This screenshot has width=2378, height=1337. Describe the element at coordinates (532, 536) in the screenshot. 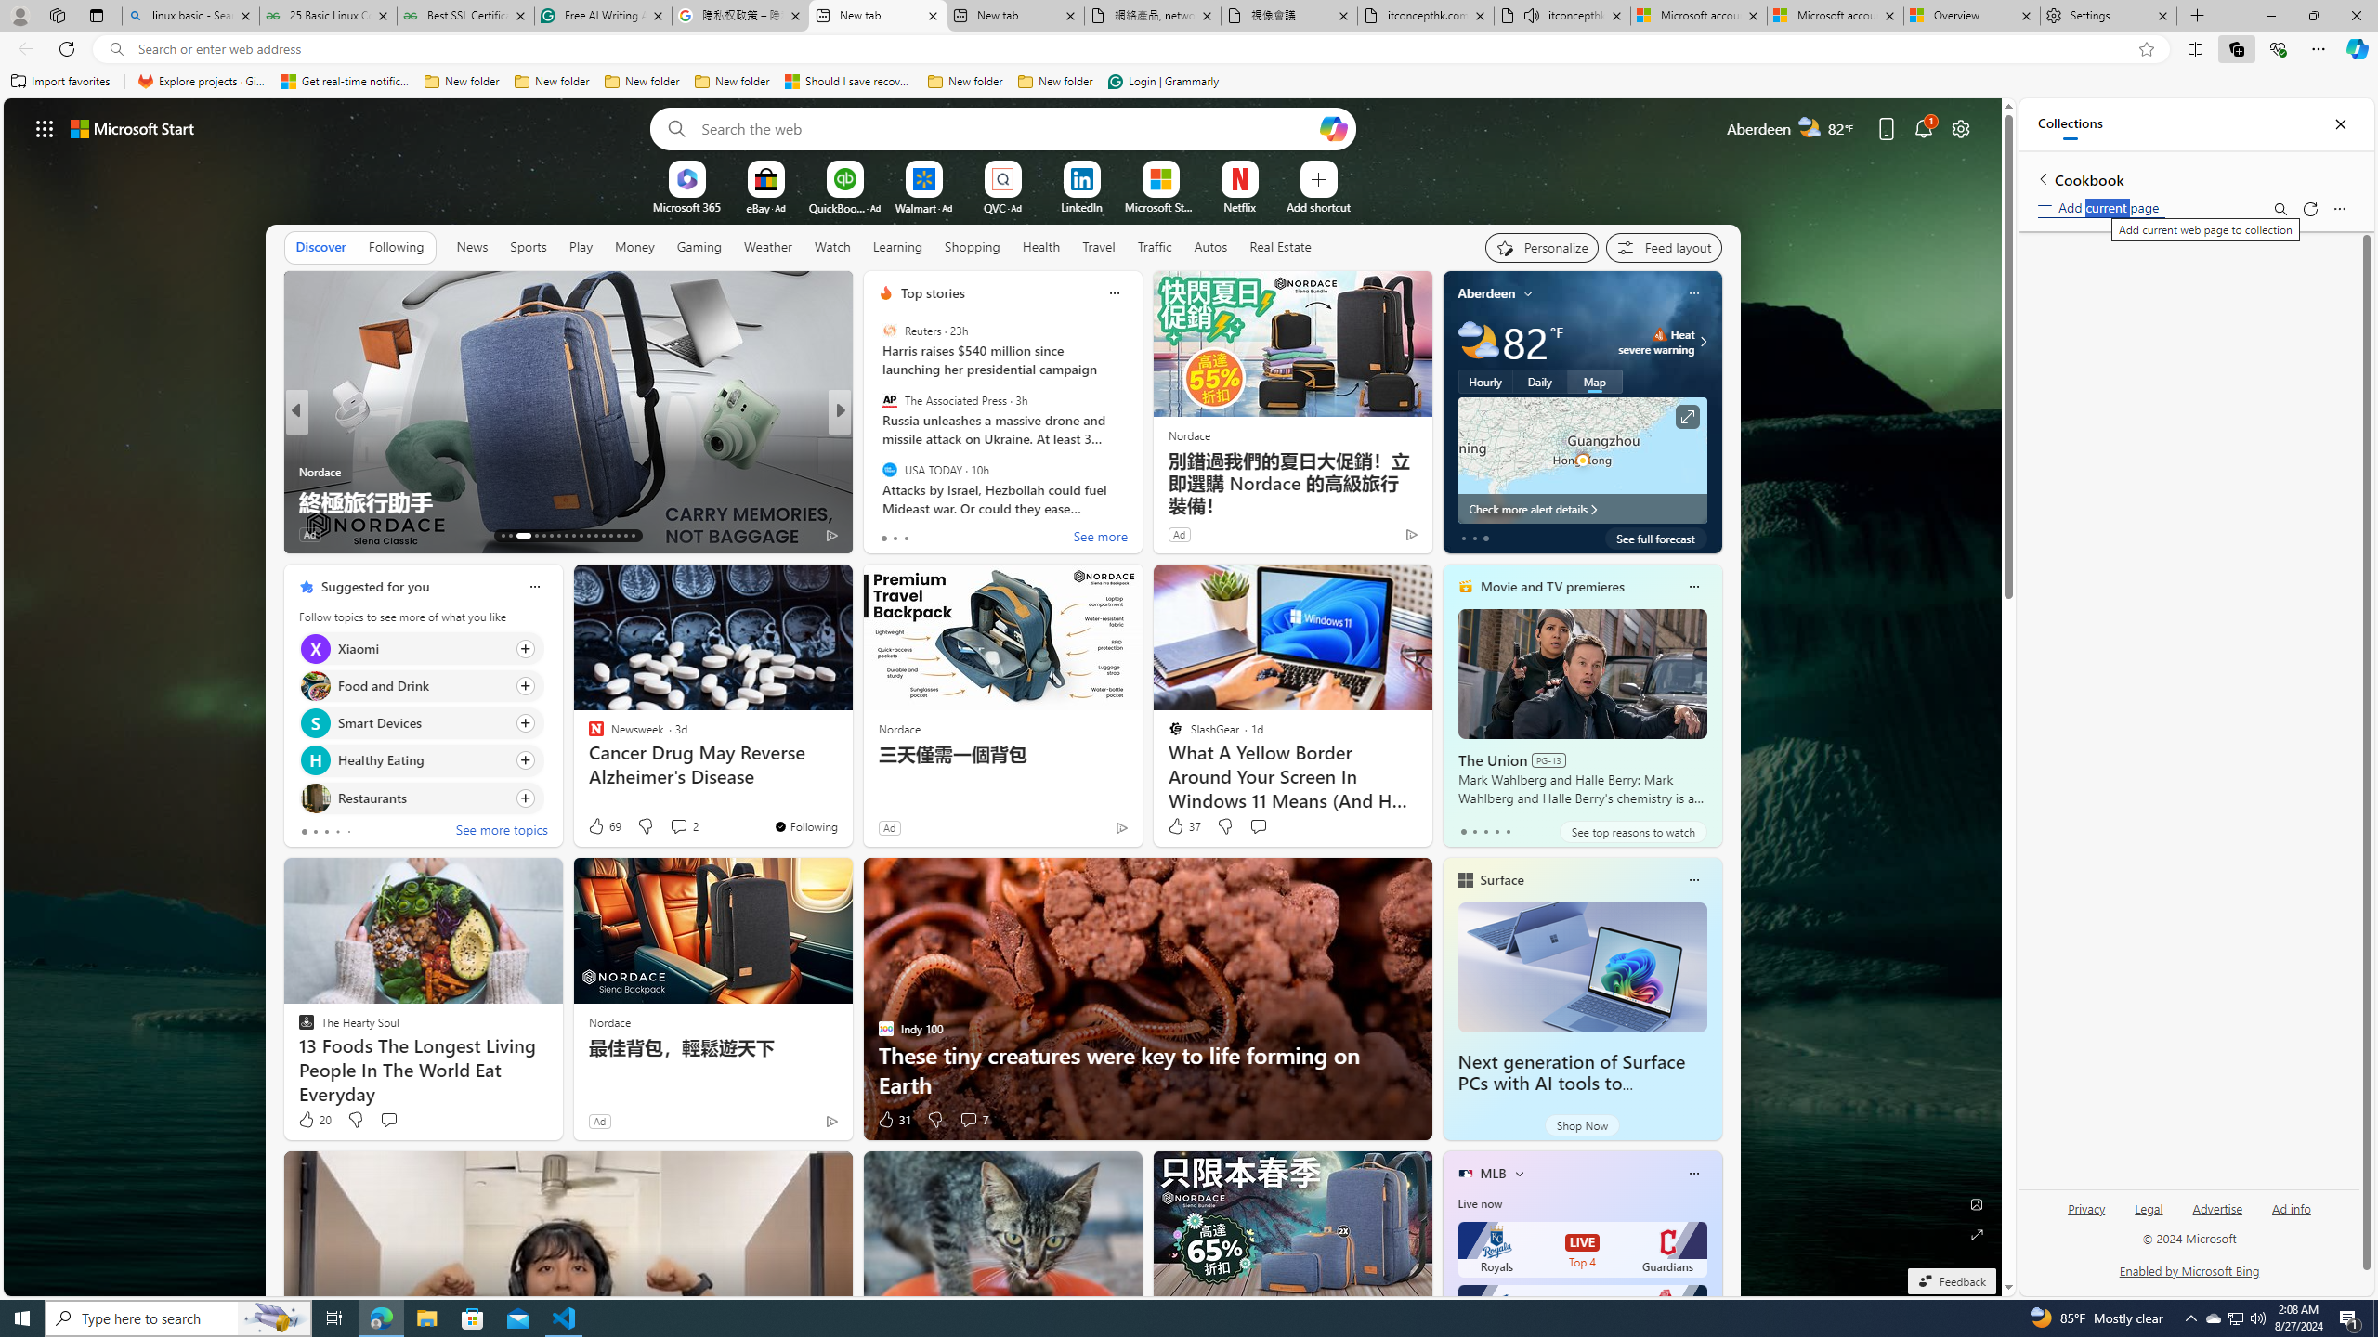

I see `AutomationID: tab-16` at that location.